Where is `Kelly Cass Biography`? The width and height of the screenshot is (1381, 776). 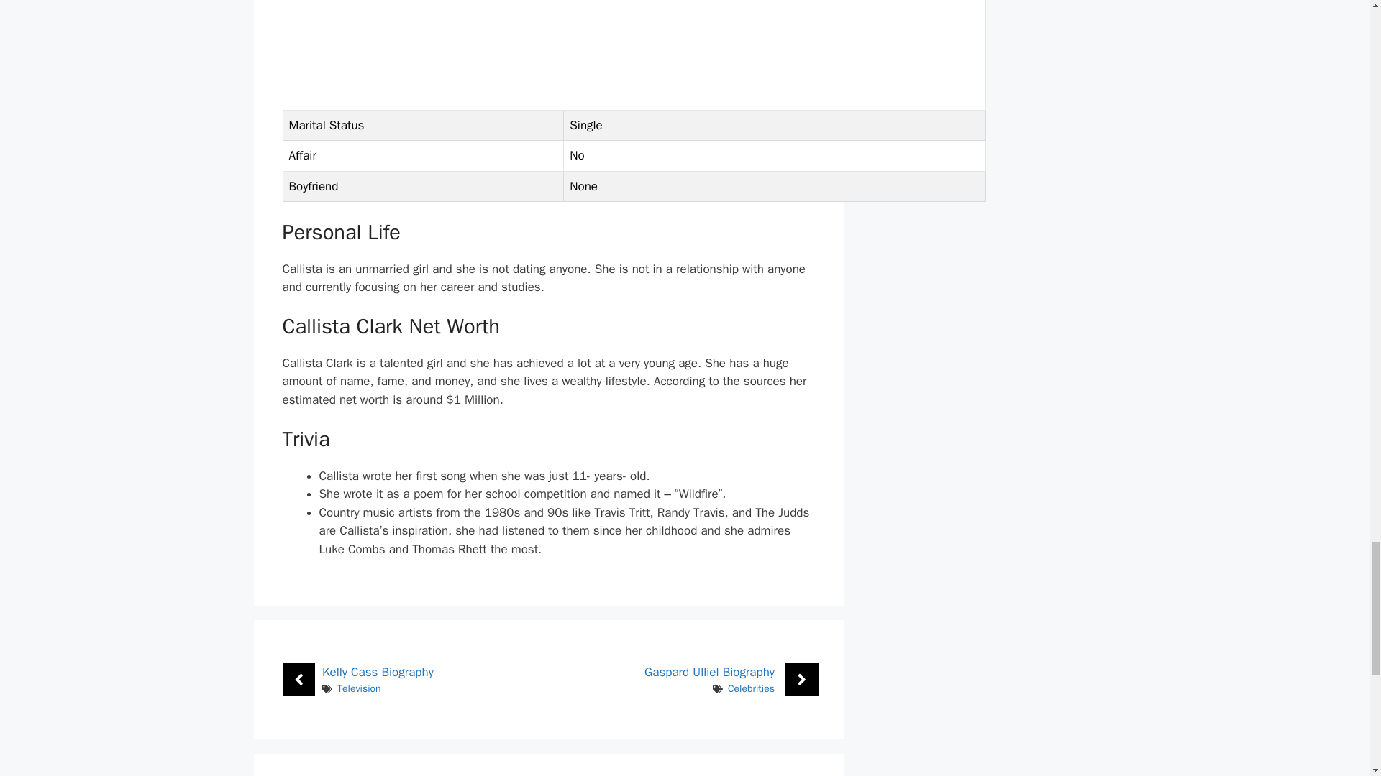 Kelly Cass Biography is located at coordinates (377, 672).